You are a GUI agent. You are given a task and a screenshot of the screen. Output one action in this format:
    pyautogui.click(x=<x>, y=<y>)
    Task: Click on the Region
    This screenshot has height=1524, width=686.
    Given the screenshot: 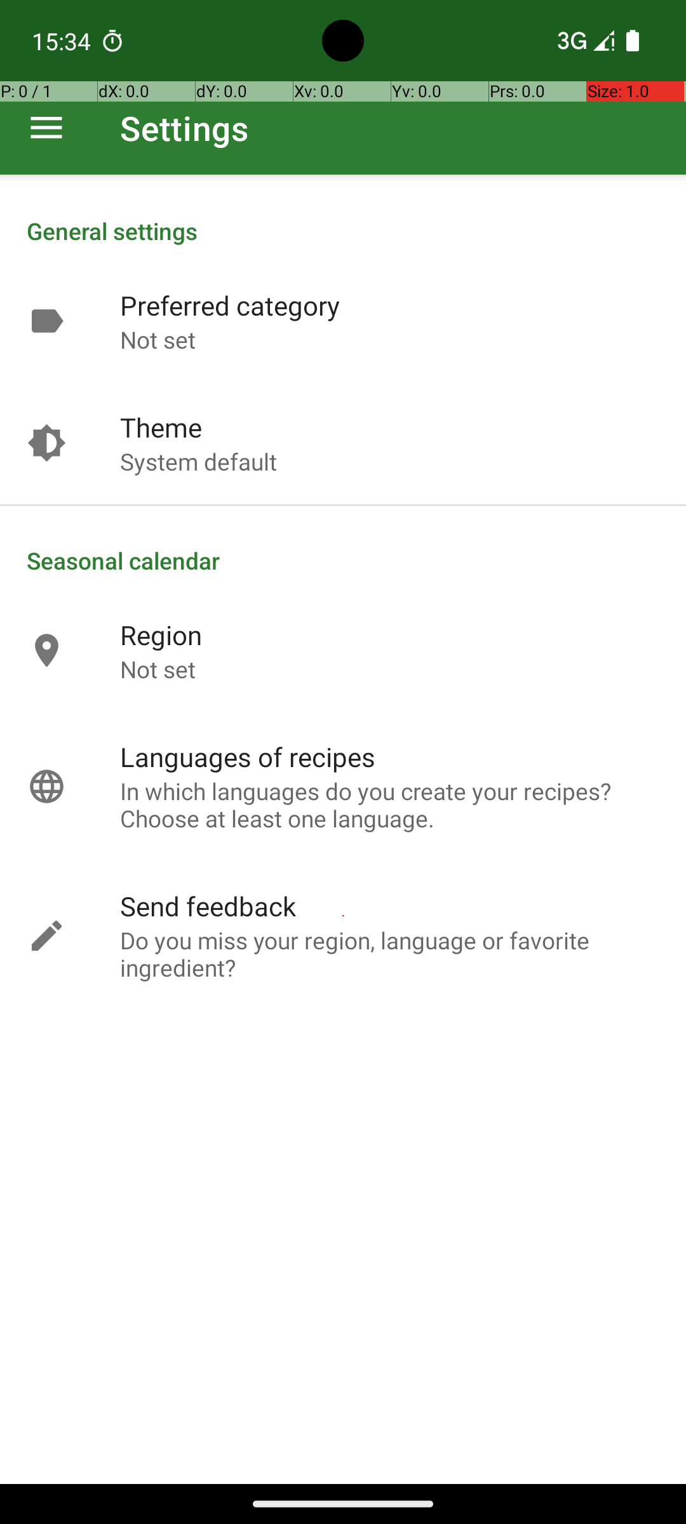 What is the action you would take?
    pyautogui.click(x=161, y=635)
    